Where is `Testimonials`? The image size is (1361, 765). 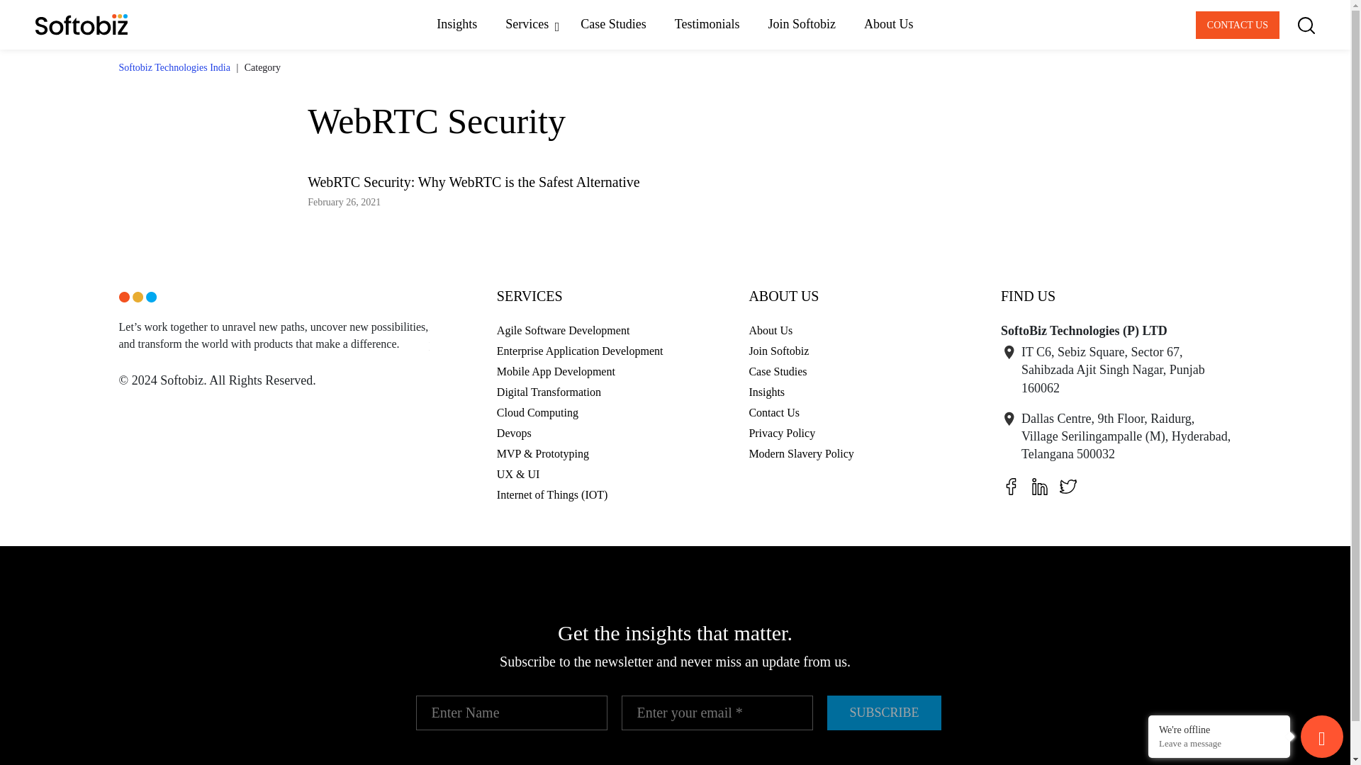
Testimonials is located at coordinates (707, 24).